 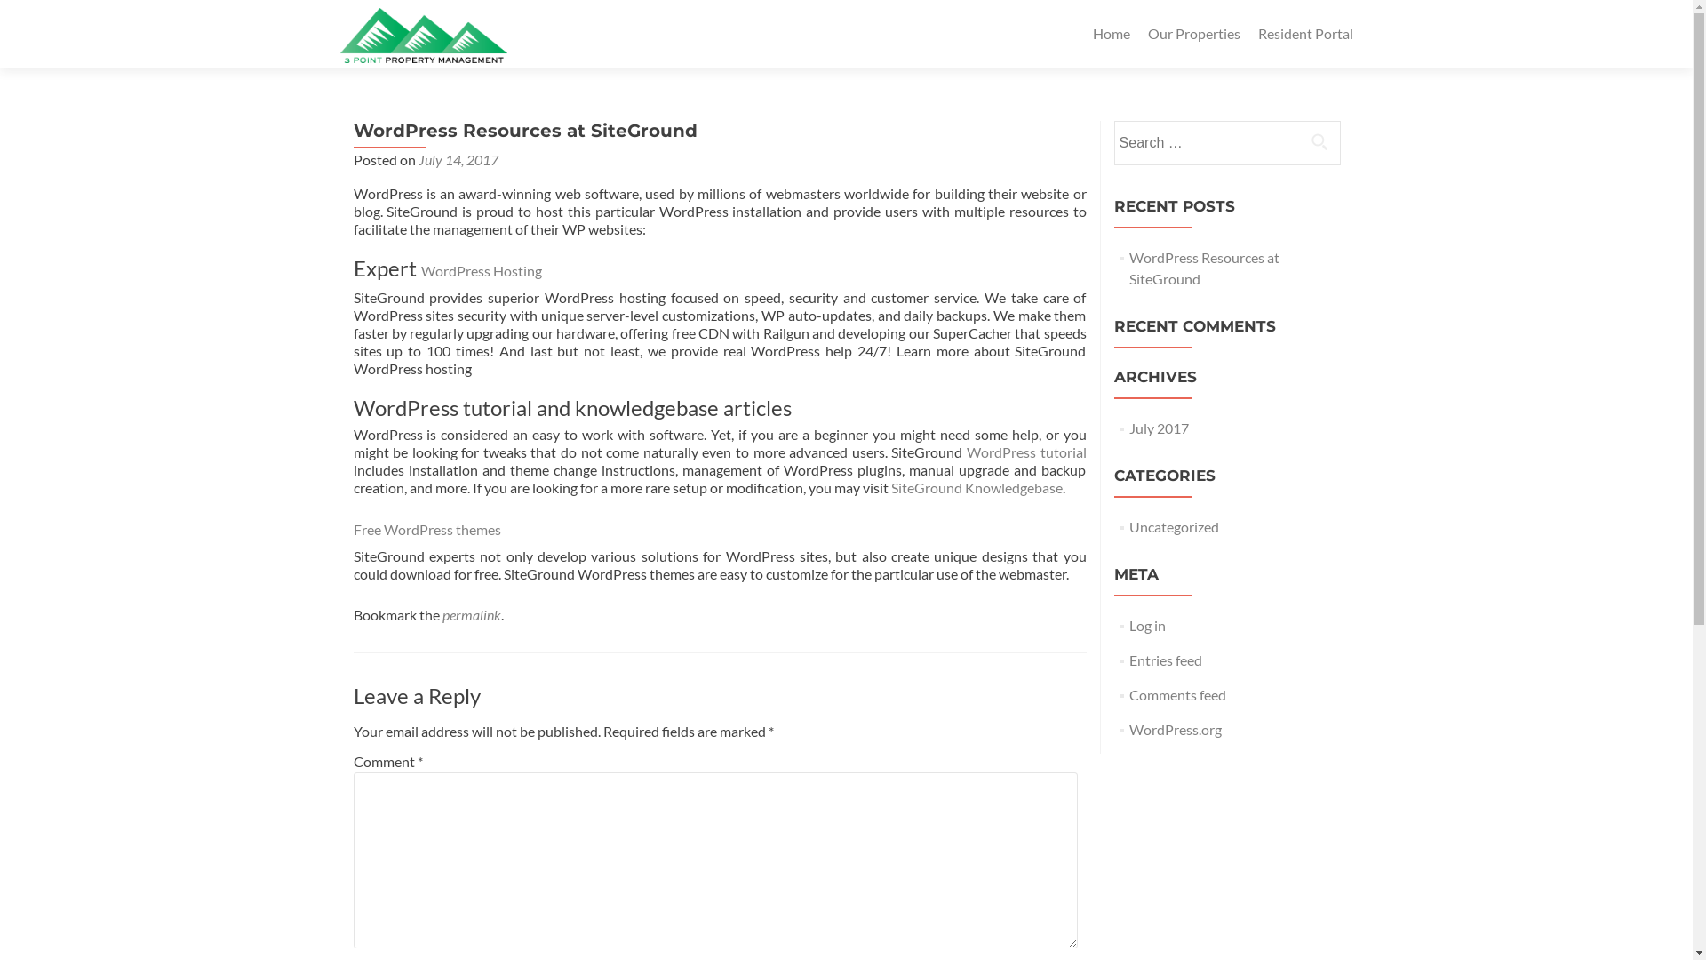 What do you see at coordinates (976, 487) in the screenshot?
I see `SiteGround Knowledgebase` at bounding box center [976, 487].